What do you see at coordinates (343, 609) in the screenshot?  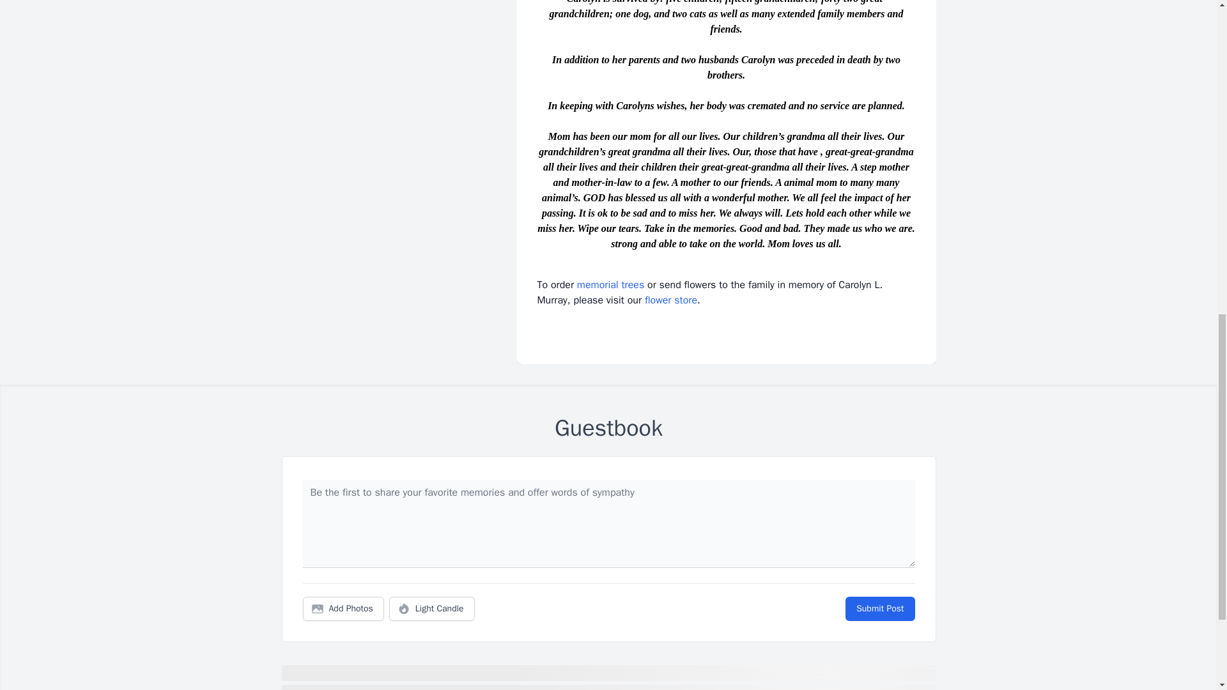 I see `Add Photos` at bounding box center [343, 609].